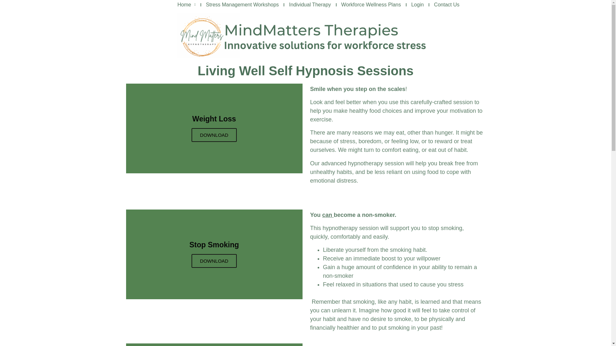  Describe the element at coordinates (371, 5) in the screenshot. I see `Workforce Wellness Plans` at that location.